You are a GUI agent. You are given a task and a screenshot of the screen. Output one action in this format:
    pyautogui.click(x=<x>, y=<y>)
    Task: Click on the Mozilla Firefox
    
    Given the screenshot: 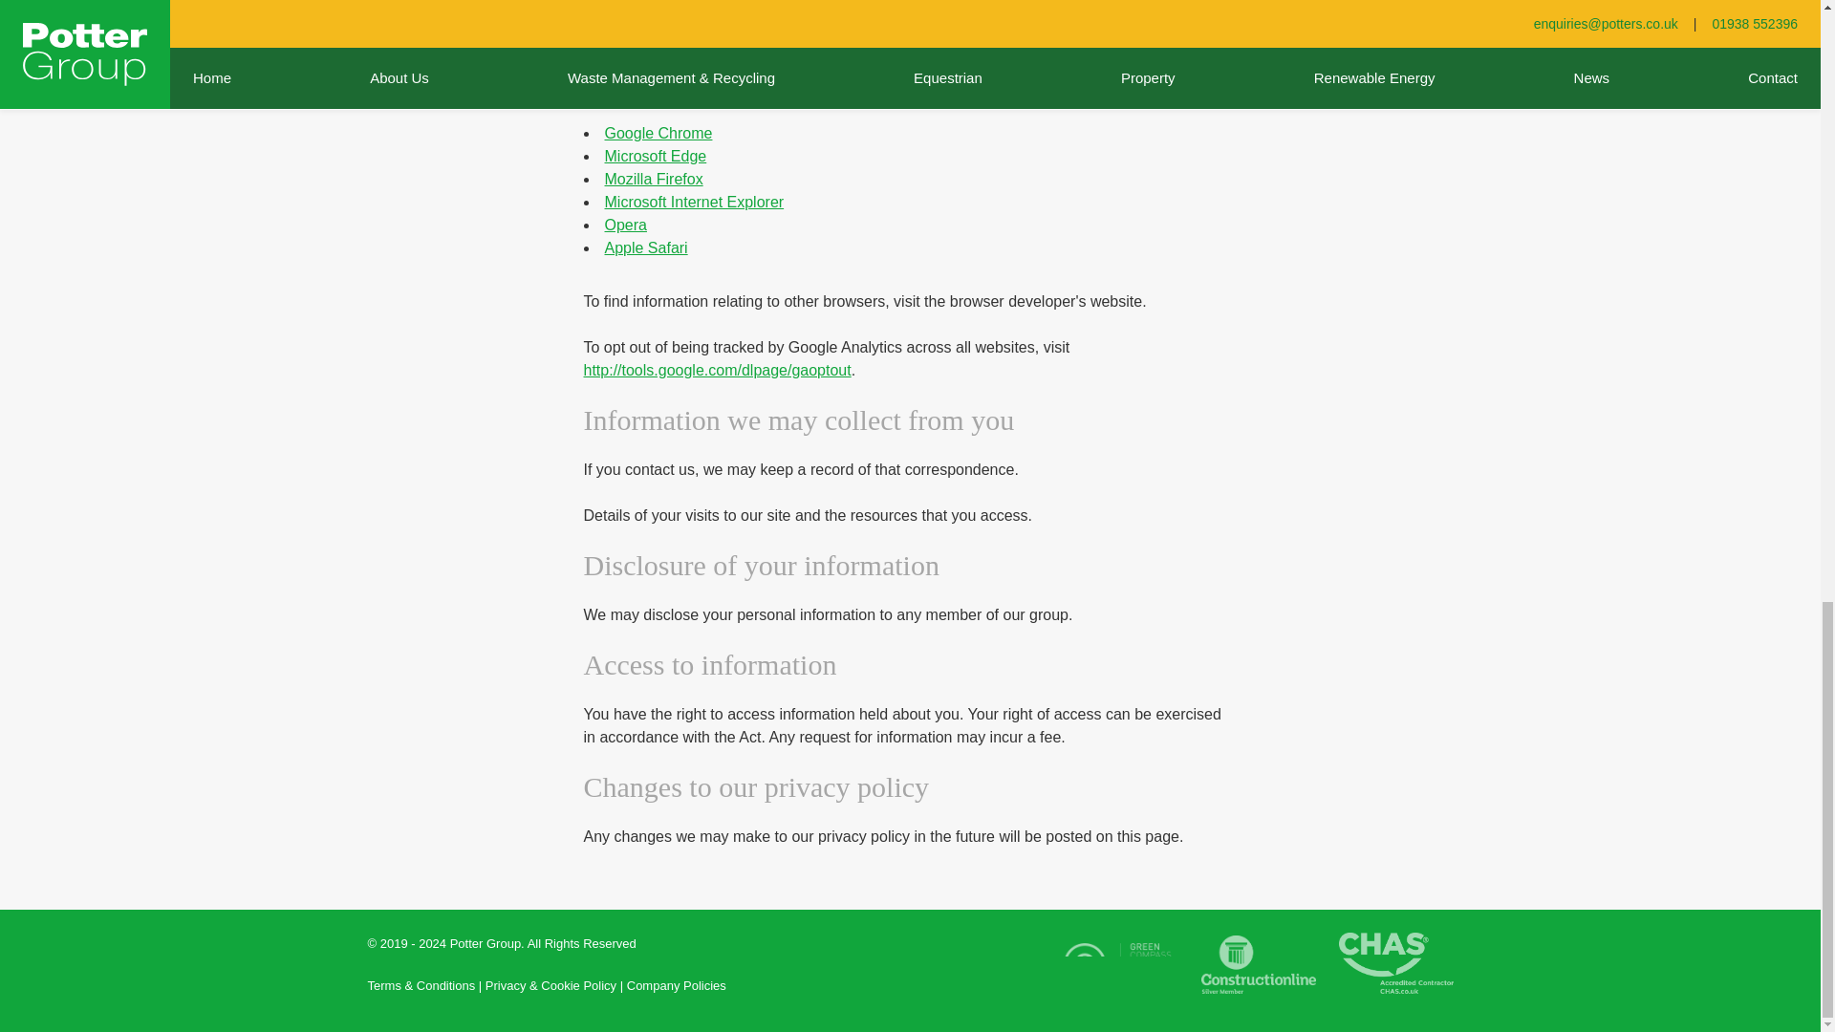 What is the action you would take?
    pyautogui.click(x=653, y=179)
    